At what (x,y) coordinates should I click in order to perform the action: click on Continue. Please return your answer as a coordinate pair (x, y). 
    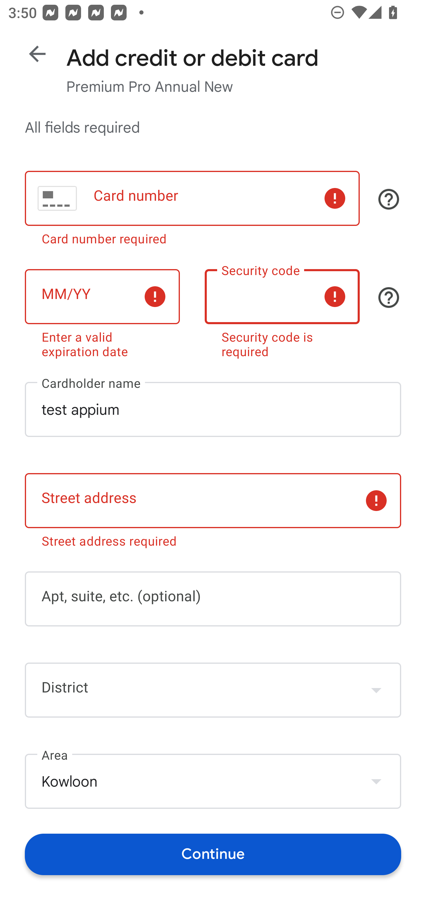
    Looking at the image, I should click on (213, 854).